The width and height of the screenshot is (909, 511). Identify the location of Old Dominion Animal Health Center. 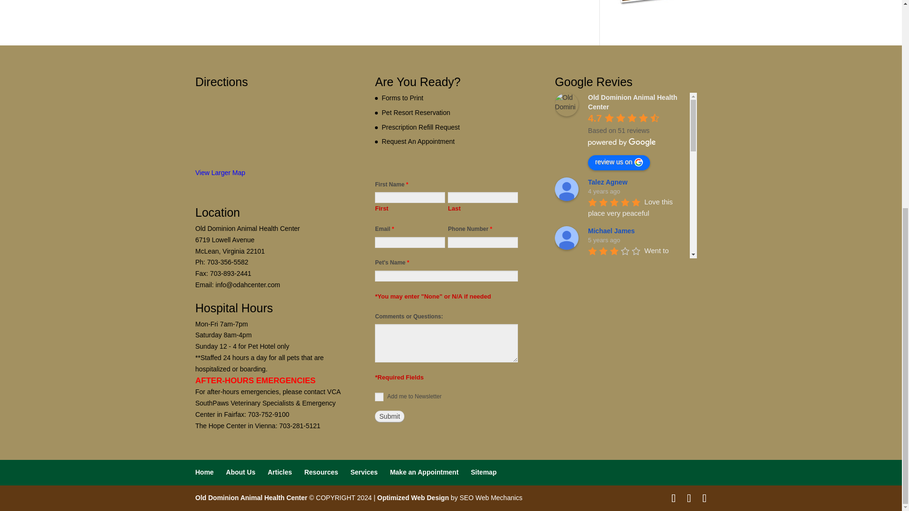
(566, 104).